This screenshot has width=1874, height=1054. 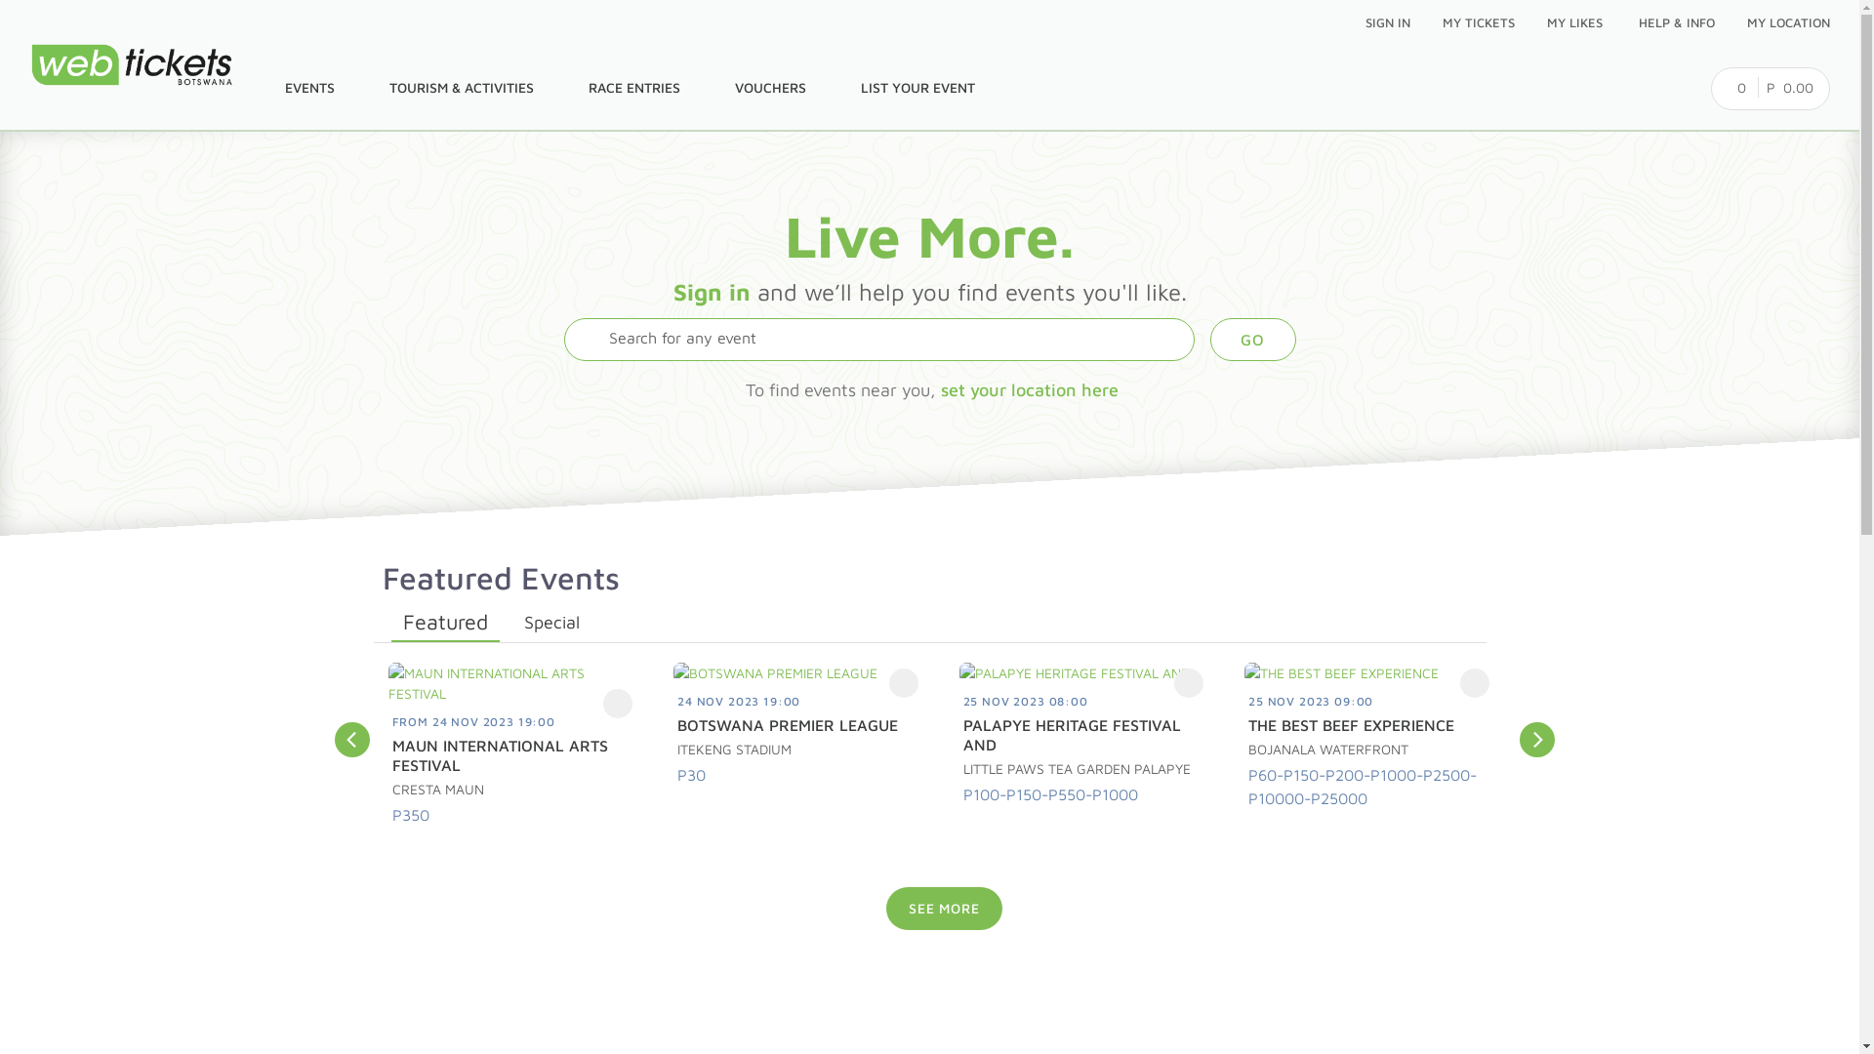 What do you see at coordinates (713, 292) in the screenshot?
I see `Sign in` at bounding box center [713, 292].